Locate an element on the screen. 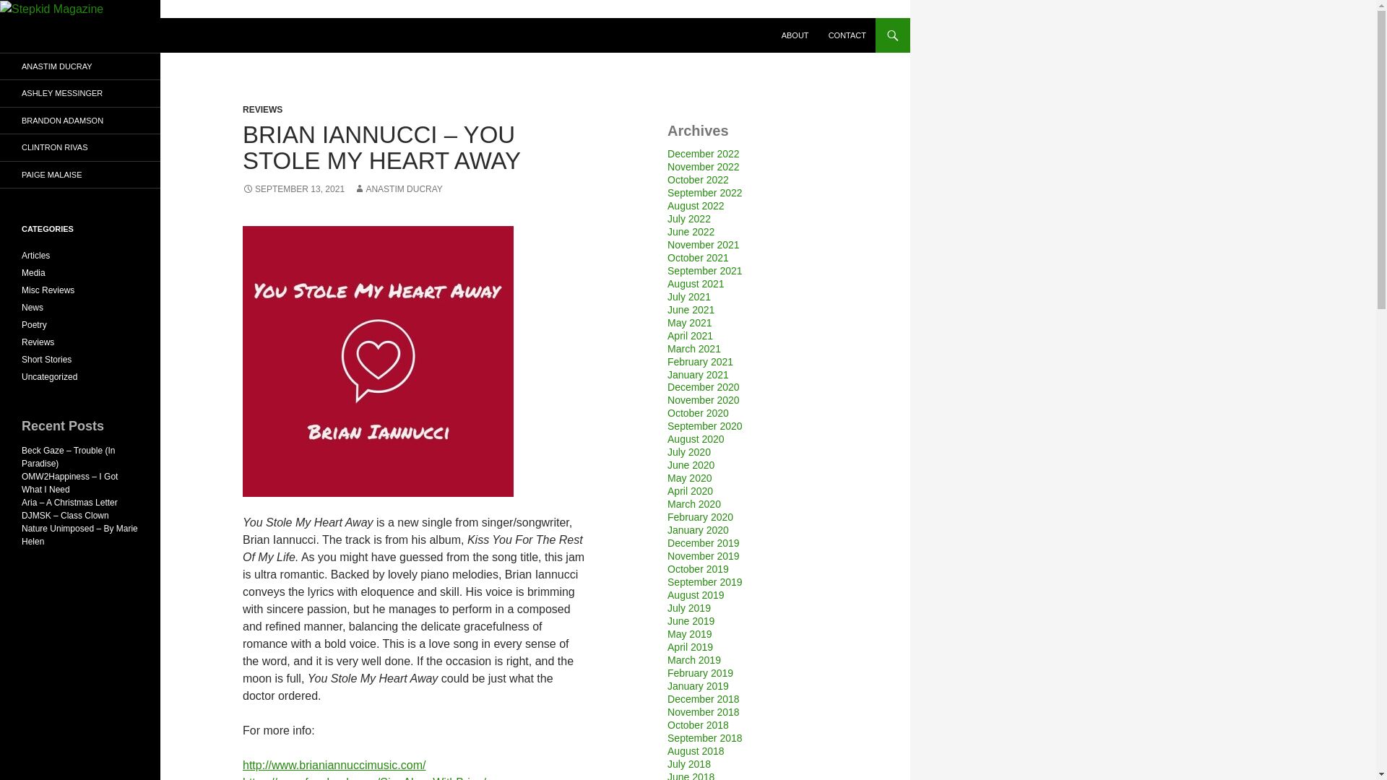 This screenshot has width=1387, height=780. December 2020 is located at coordinates (703, 387).